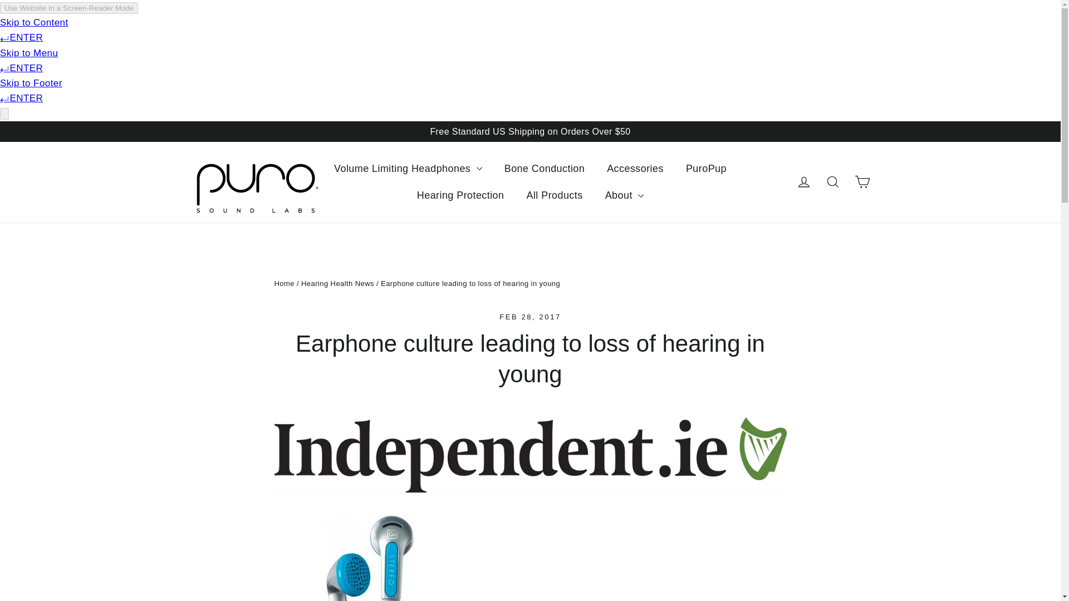  Describe the element at coordinates (284, 283) in the screenshot. I see `Back to the frontpage` at that location.